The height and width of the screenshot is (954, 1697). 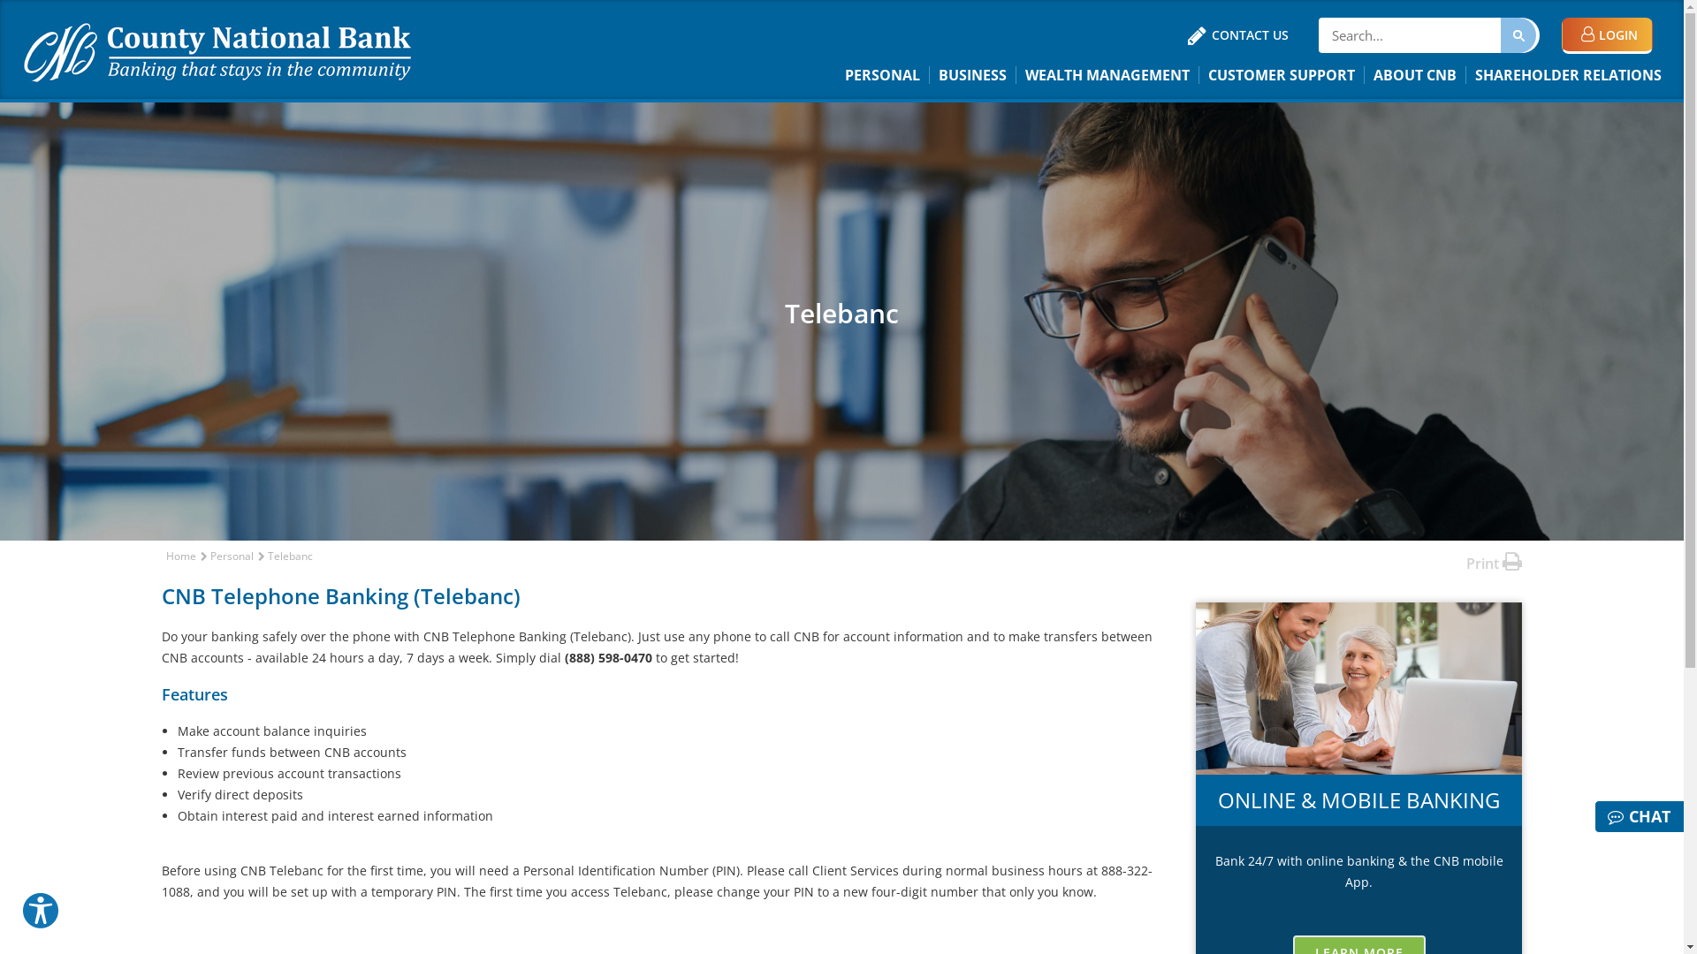 I want to click on  CONTACT US, so click(x=1238, y=35).